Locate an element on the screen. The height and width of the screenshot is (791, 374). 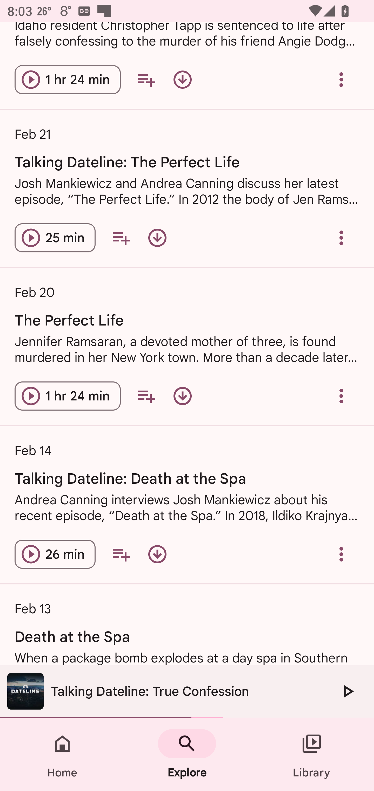
Add to your queue is located at coordinates (146, 396).